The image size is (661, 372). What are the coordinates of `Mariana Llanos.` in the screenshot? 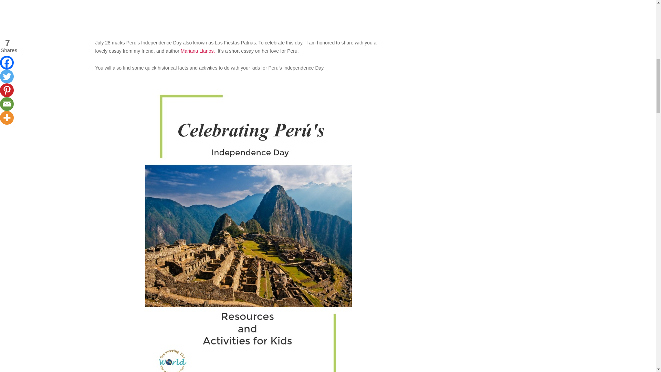 It's located at (198, 51).